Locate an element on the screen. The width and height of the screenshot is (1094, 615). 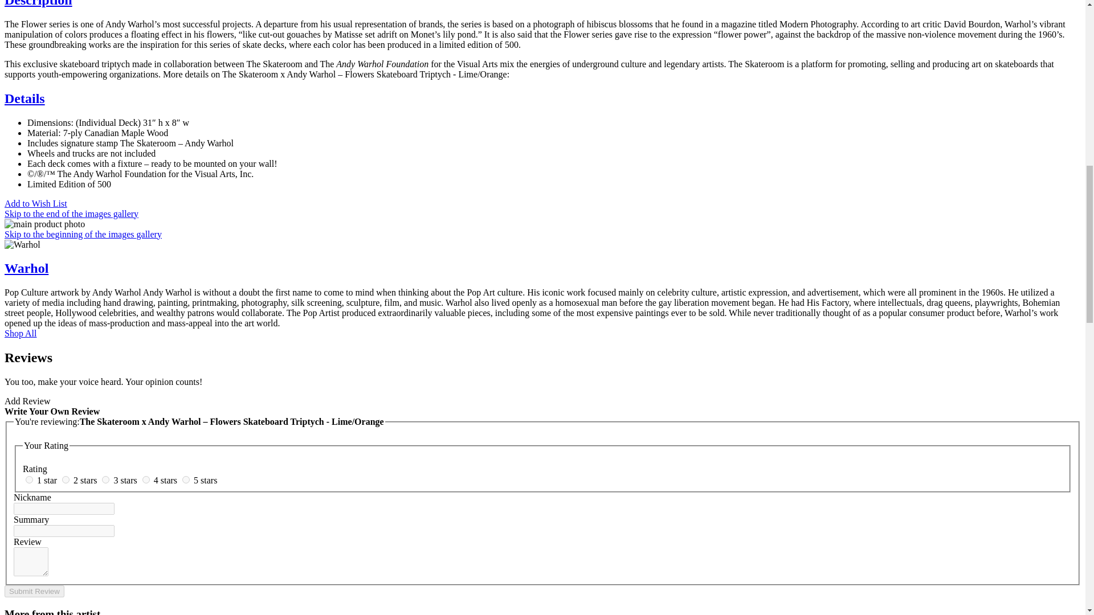
19 is located at coordinates (66, 479).